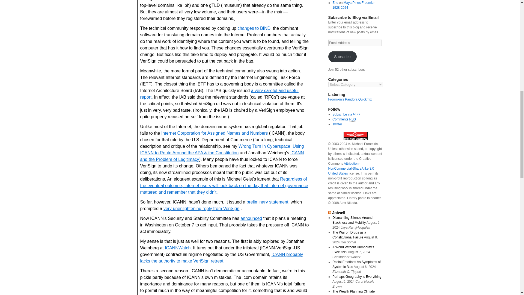 This screenshot has width=524, height=295. I want to click on a very careful and useful report, so click(219, 93).